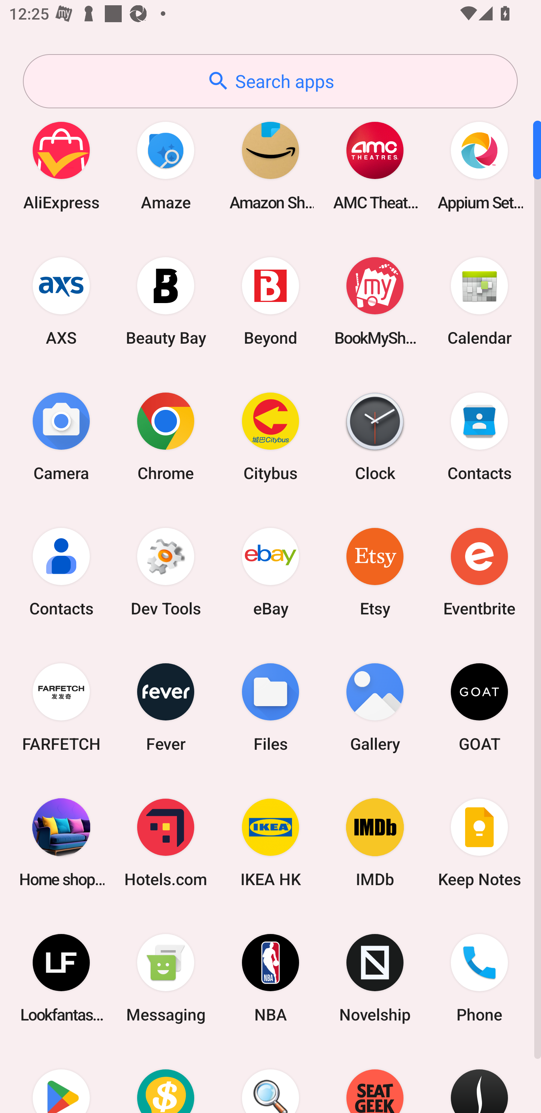 This screenshot has height=1113, width=541. Describe the element at coordinates (270, 81) in the screenshot. I see `  Search apps` at that location.